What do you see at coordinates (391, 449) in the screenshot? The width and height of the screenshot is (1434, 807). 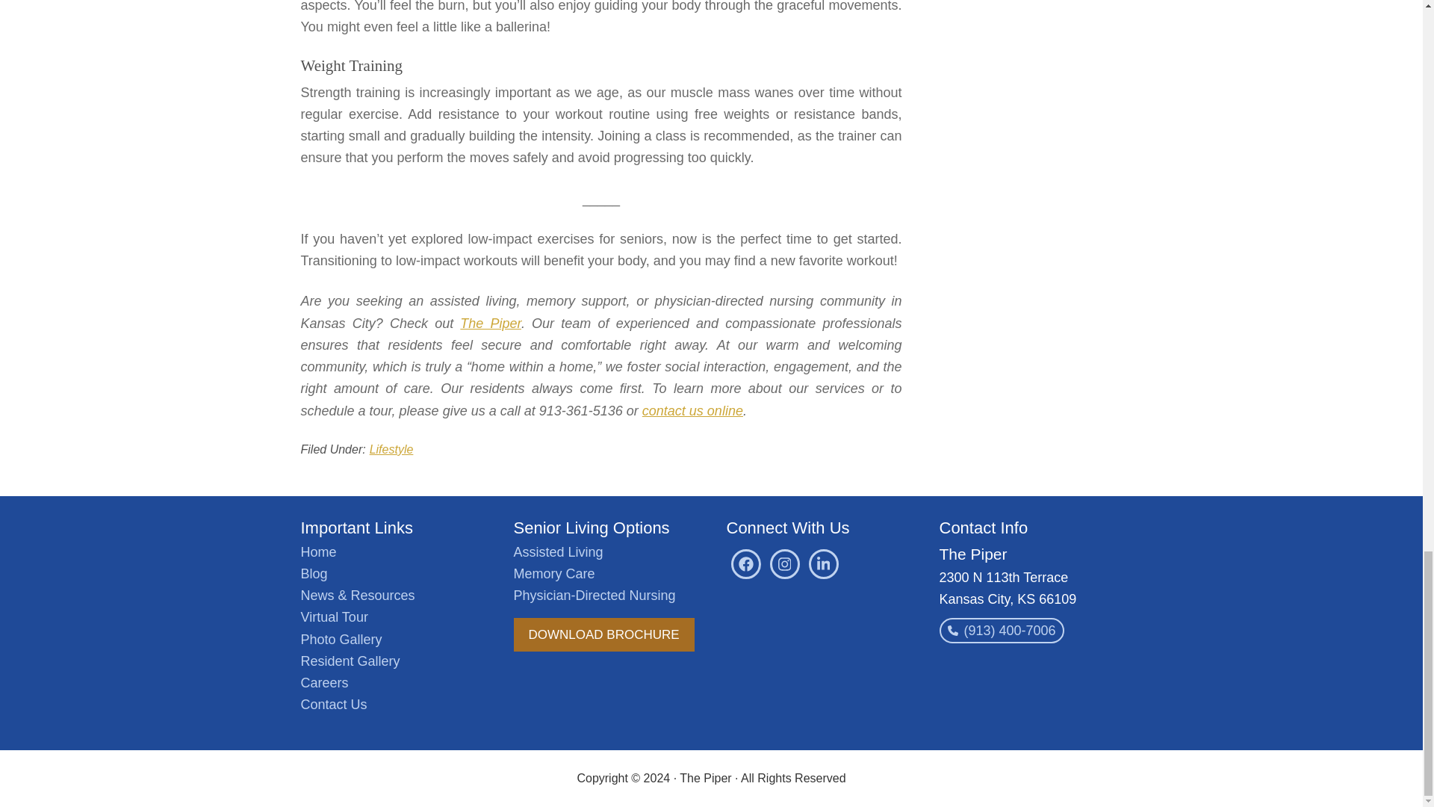 I see `Lifestyle` at bounding box center [391, 449].